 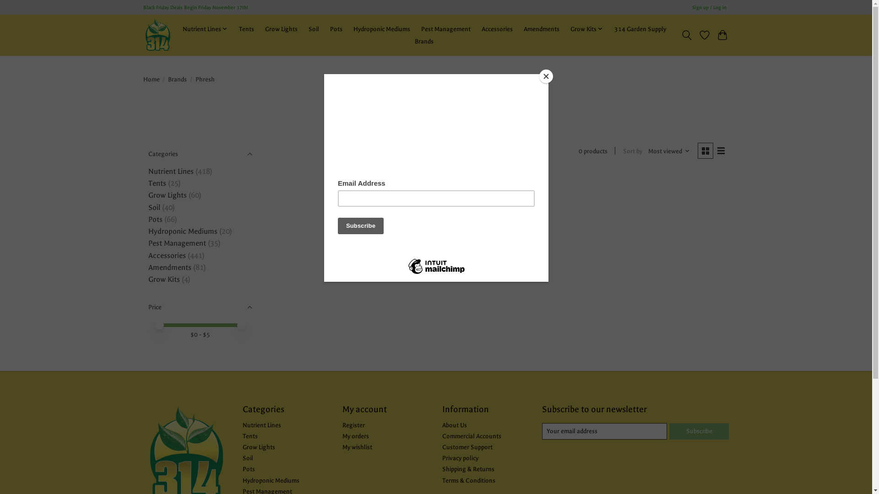 I want to click on Nutrient Lines, so click(x=262, y=425).